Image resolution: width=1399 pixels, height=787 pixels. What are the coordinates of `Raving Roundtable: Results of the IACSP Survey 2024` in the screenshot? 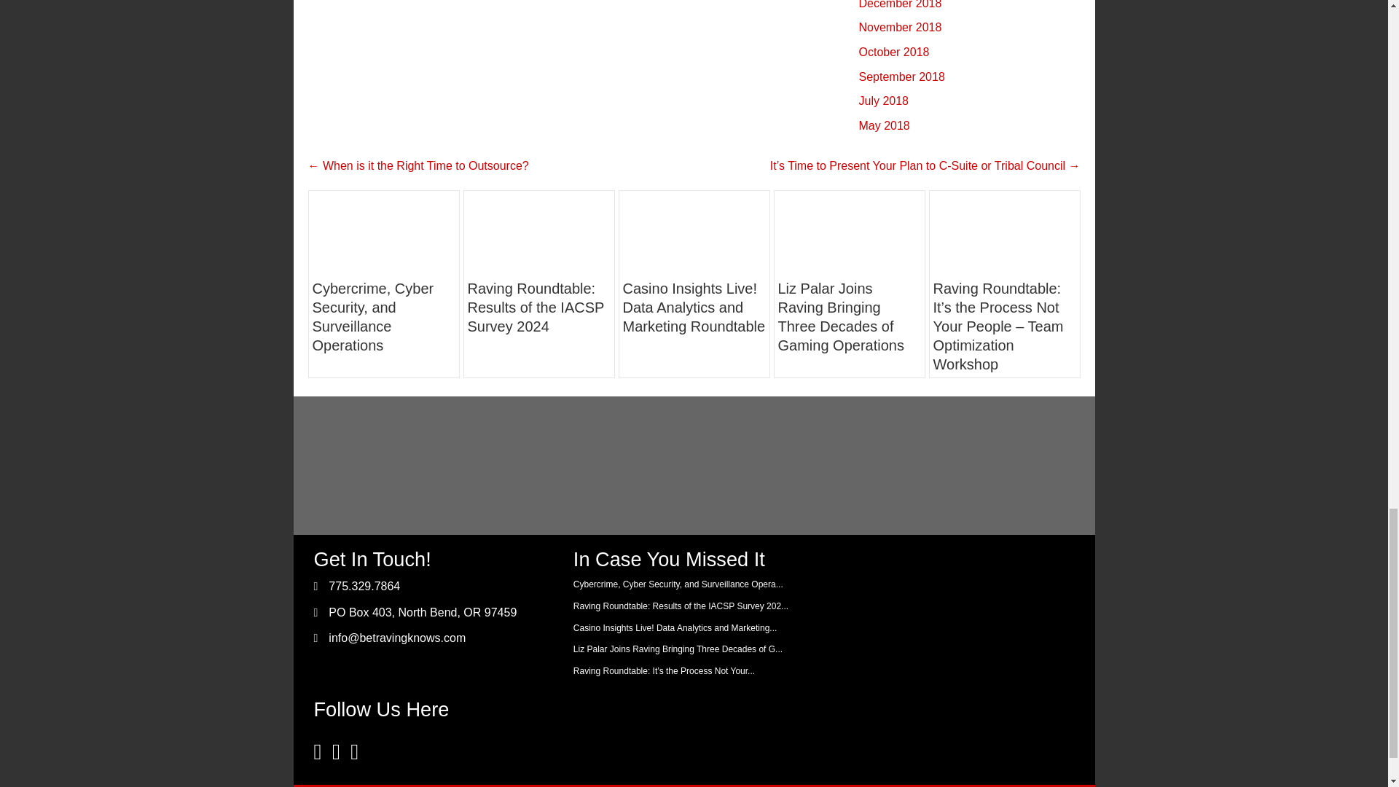 It's located at (538, 232).